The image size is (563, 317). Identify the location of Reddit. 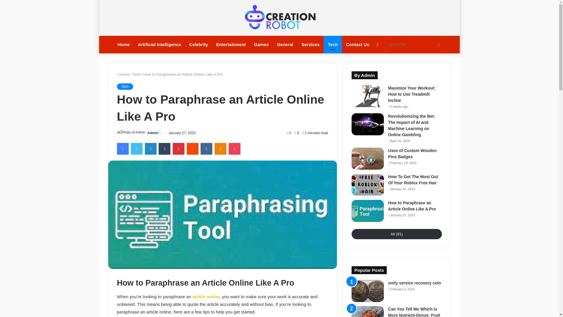
(193, 149).